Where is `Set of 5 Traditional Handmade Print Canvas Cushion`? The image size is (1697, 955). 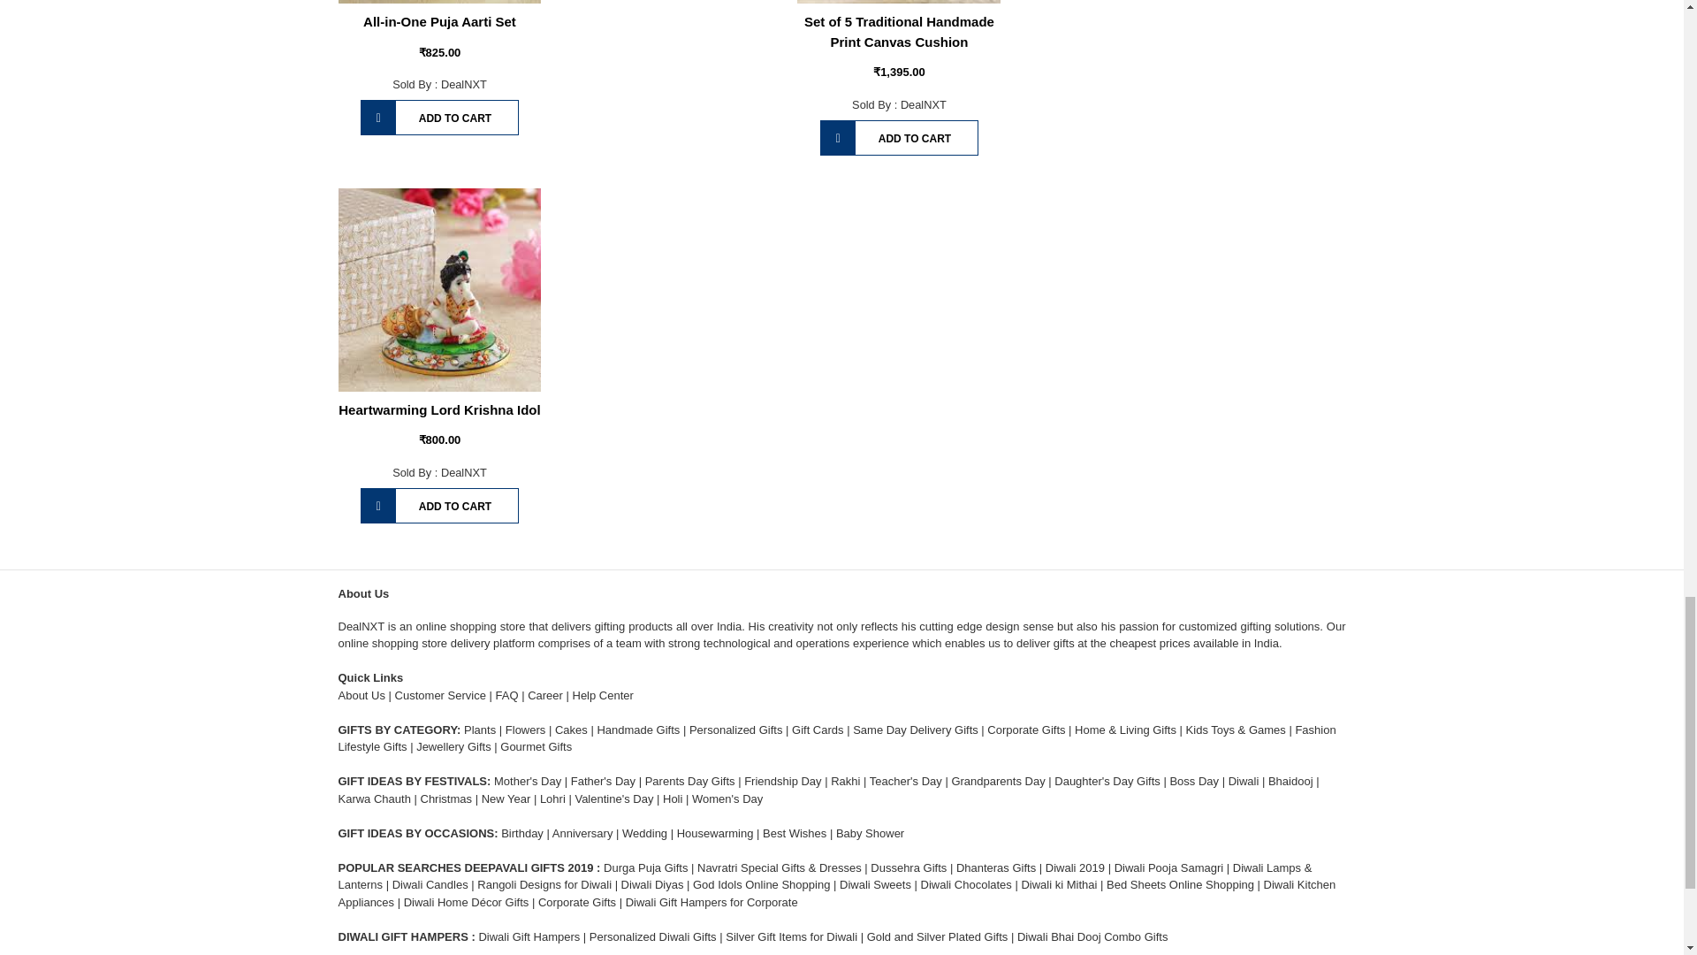 Set of 5 Traditional Handmade Print Canvas Cushion is located at coordinates (900, 32).